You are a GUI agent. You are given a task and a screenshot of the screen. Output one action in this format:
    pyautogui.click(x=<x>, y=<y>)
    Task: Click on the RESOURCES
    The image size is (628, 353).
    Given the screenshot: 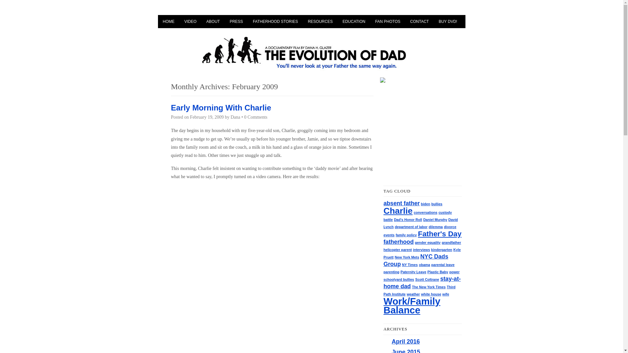 What is the action you would take?
    pyautogui.click(x=320, y=22)
    